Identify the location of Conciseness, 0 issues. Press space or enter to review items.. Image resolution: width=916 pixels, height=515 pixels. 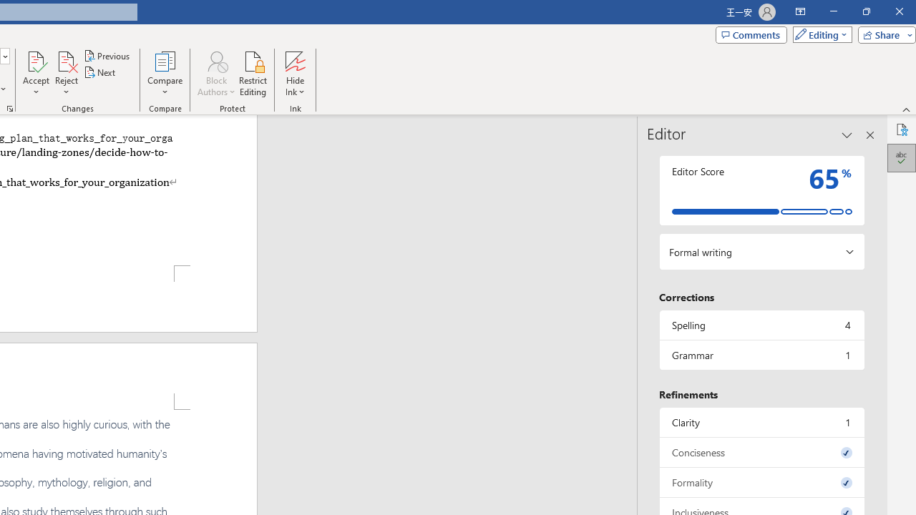
(761, 452).